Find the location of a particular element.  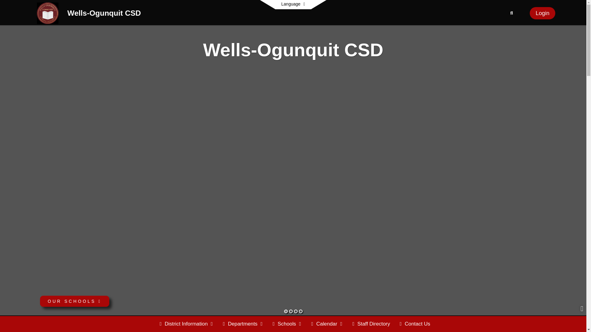

Departments is located at coordinates (243, 324).